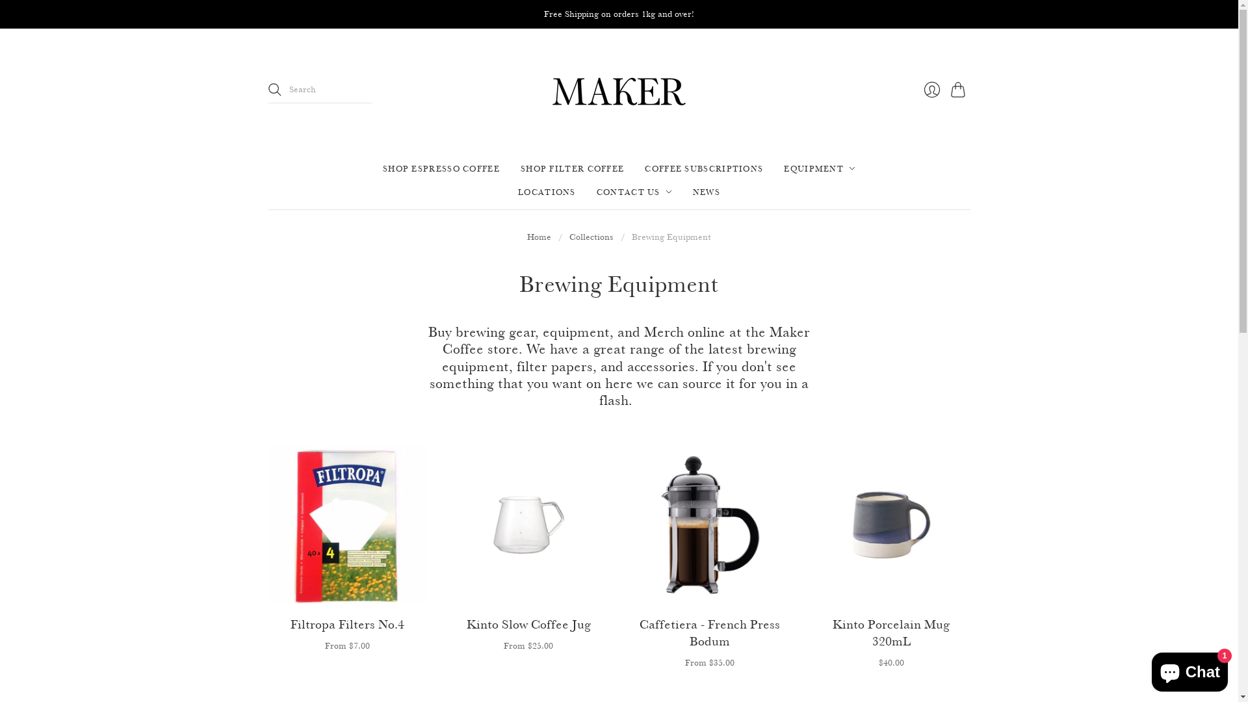 Image resolution: width=1248 pixels, height=702 pixels. Describe the element at coordinates (547, 192) in the screenshot. I see `LOCATIONS` at that location.